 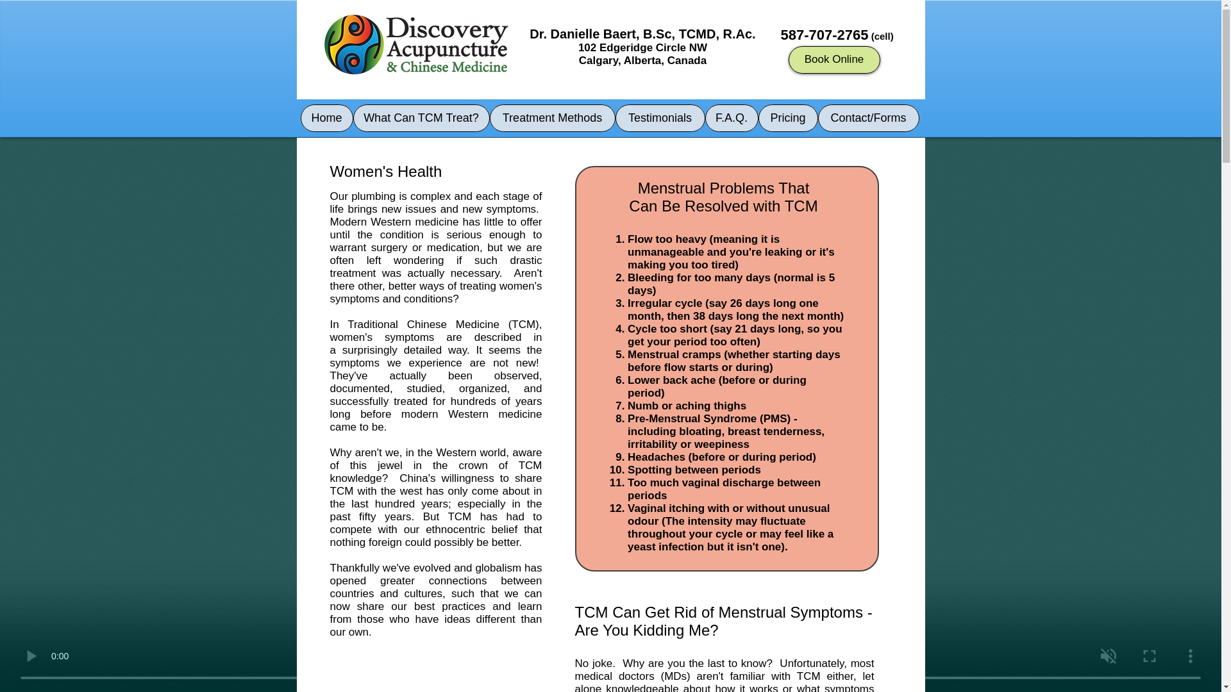 I want to click on Calgary, Alberta, Canada, so click(x=642, y=60).